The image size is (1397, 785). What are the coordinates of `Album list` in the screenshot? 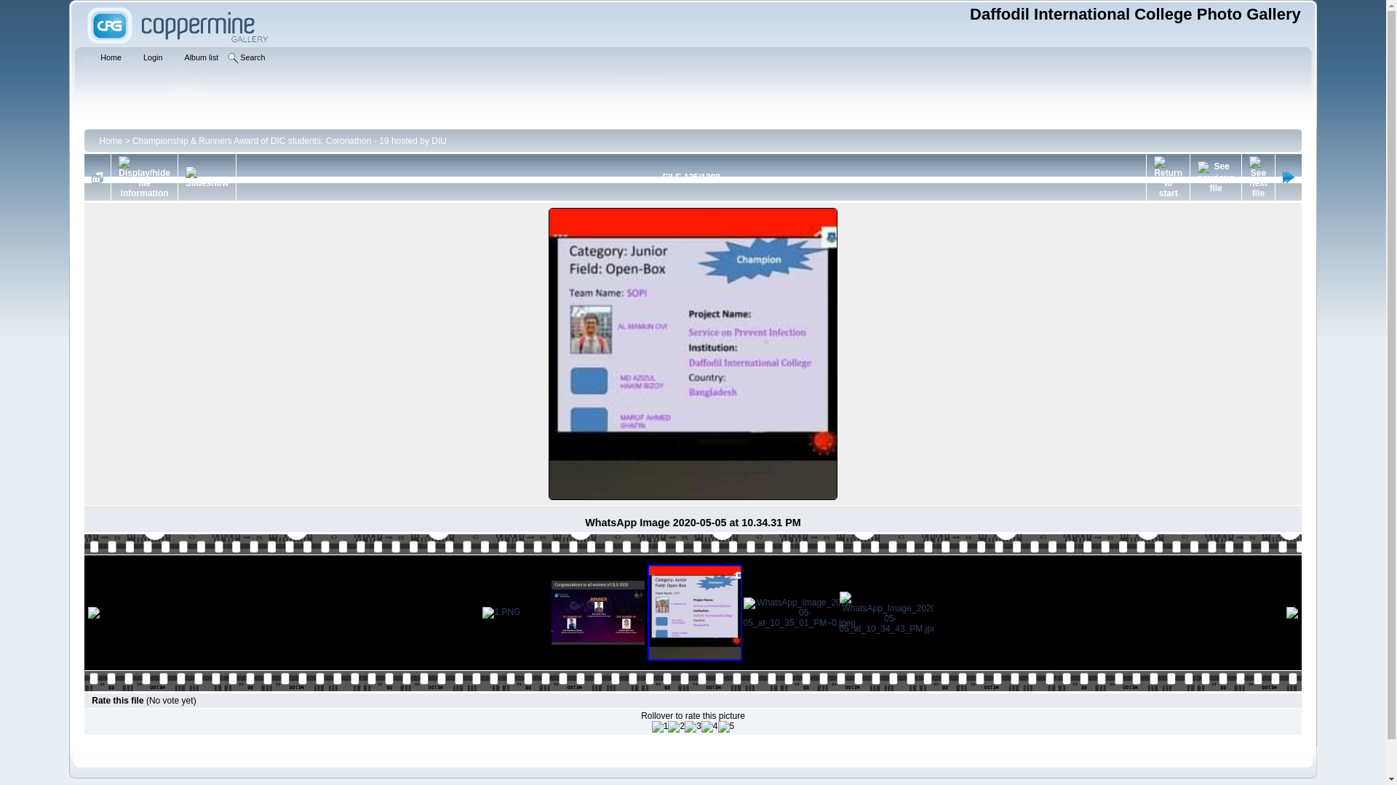 It's located at (196, 59).